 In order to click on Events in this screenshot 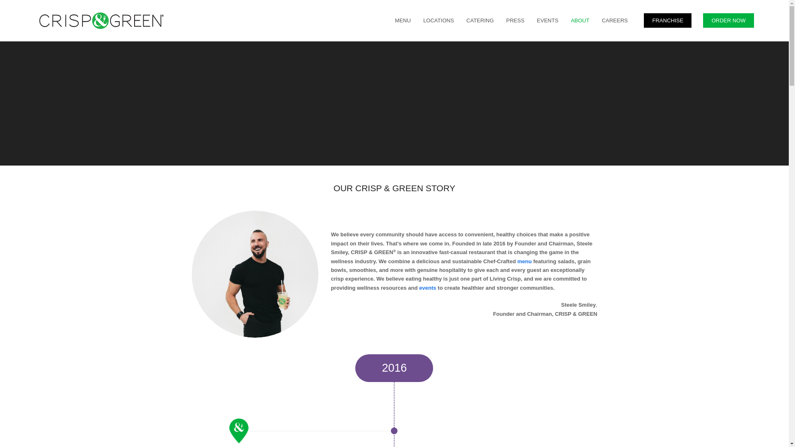, I will do `click(547, 20)`.